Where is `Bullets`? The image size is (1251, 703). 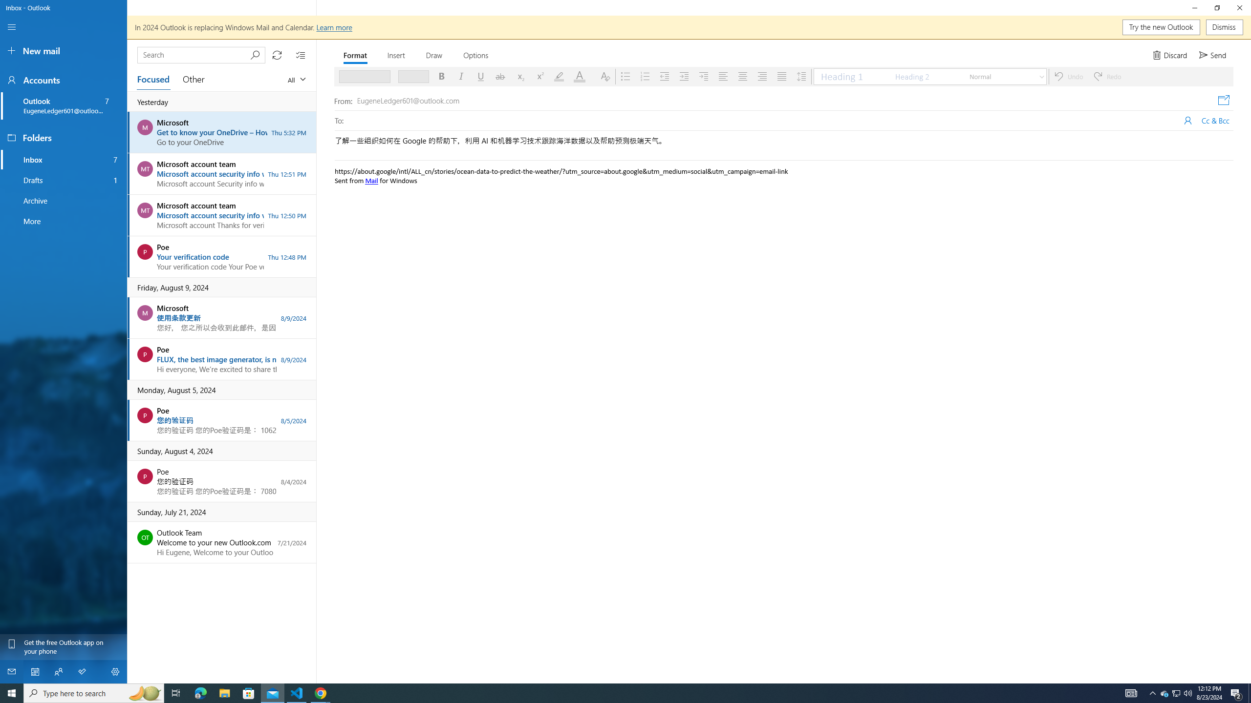 Bullets is located at coordinates (625, 76).